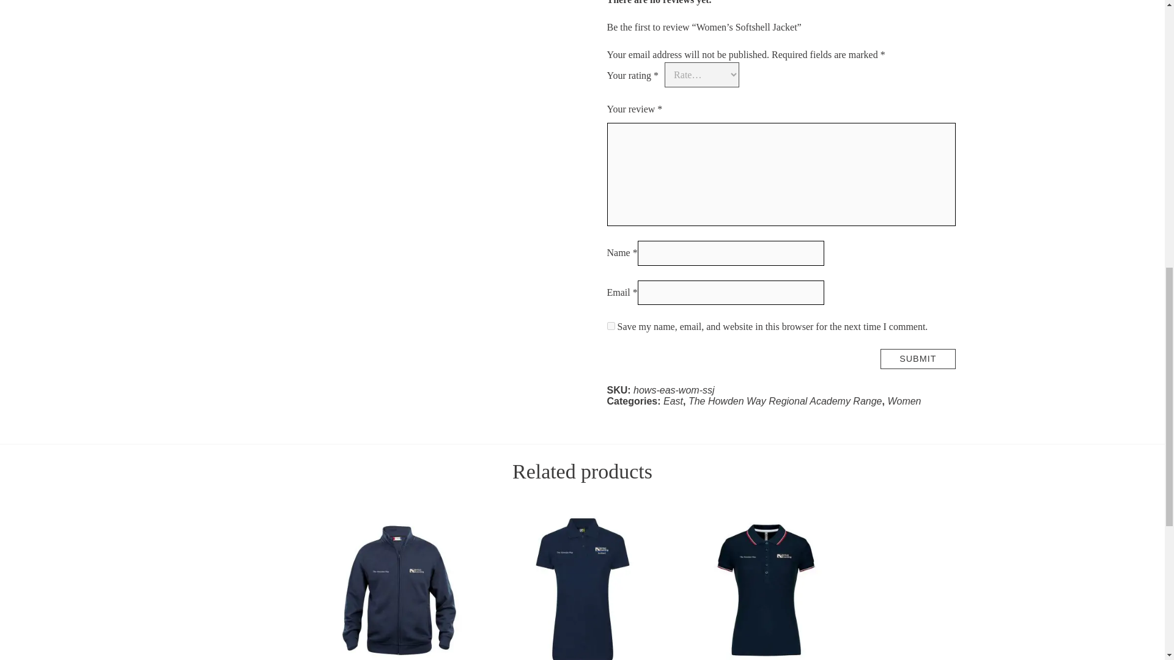 This screenshot has height=660, width=1174. What do you see at coordinates (673, 401) in the screenshot?
I see `East` at bounding box center [673, 401].